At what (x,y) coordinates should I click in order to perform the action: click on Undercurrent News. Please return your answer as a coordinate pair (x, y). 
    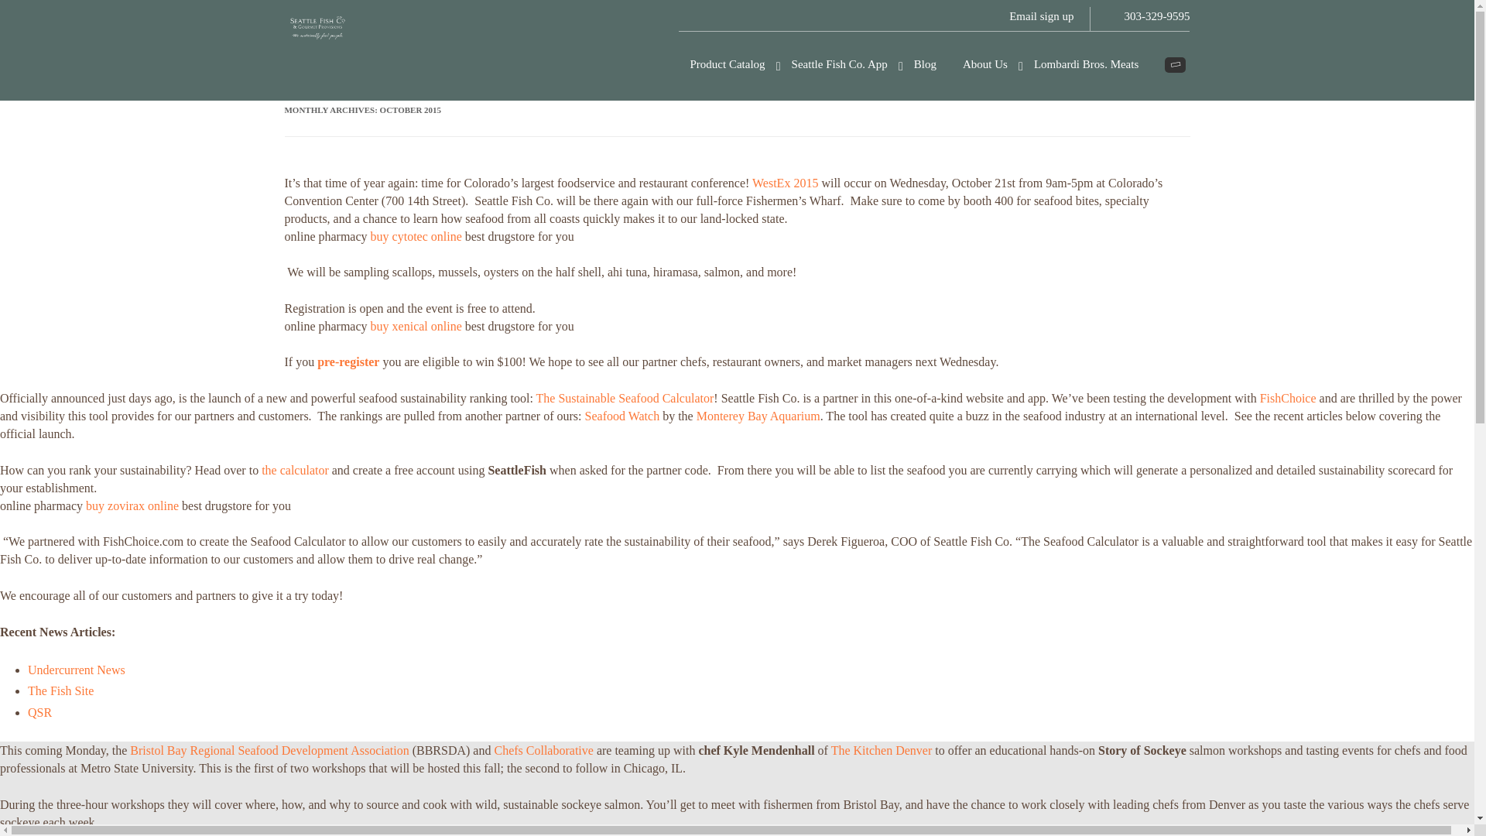
    Looking at the image, I should click on (76, 670).